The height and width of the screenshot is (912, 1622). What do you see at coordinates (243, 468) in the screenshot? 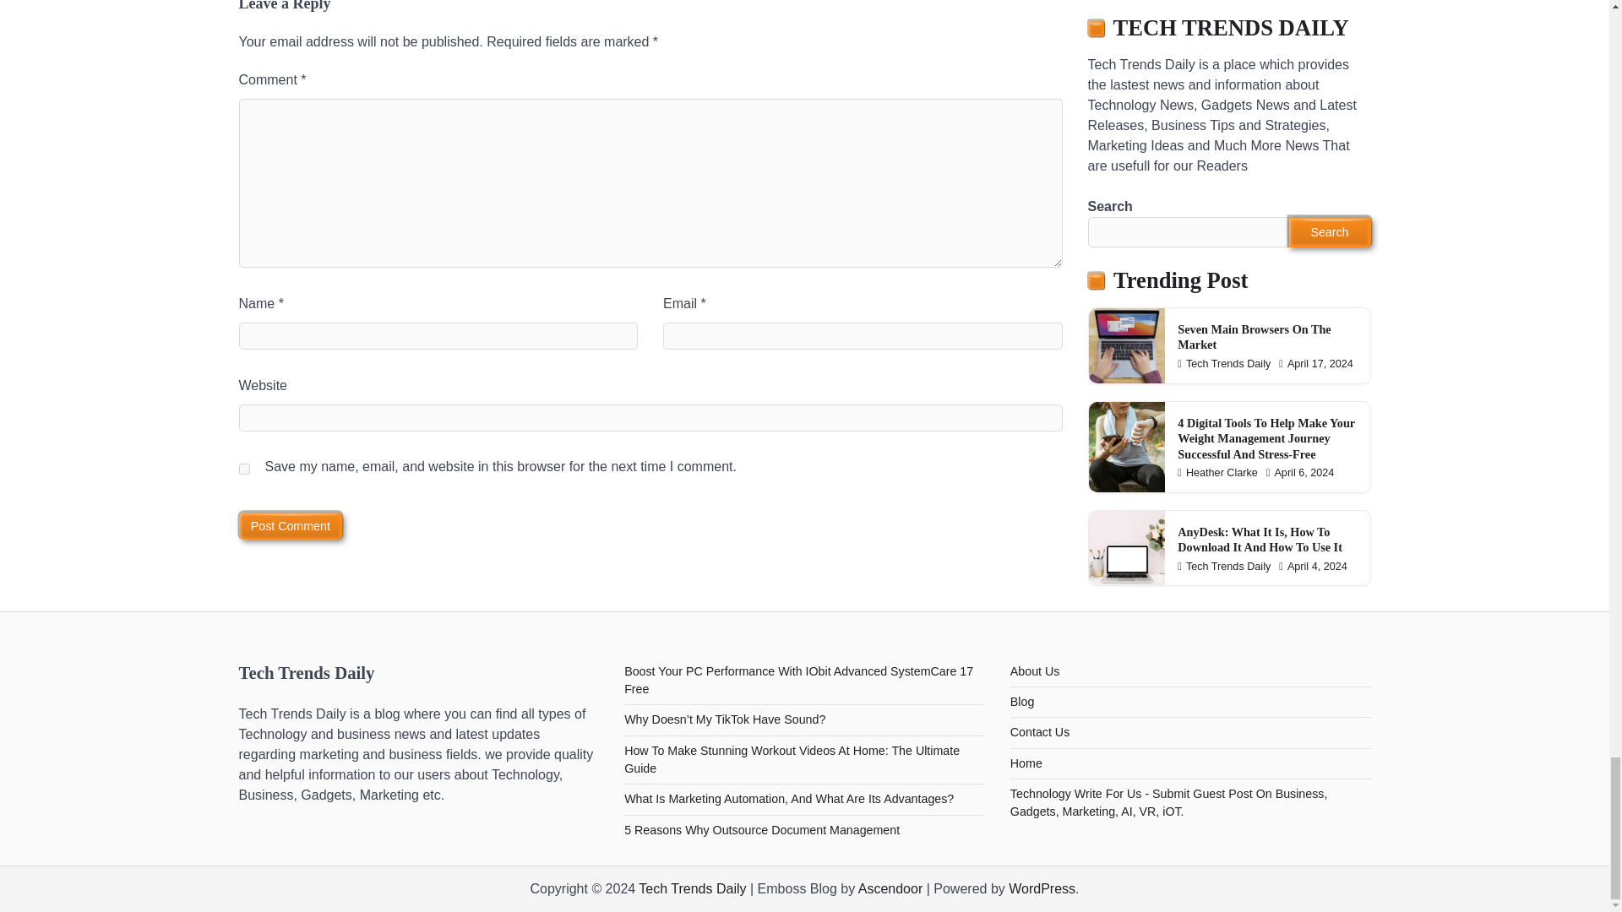
I see `yes` at bounding box center [243, 468].